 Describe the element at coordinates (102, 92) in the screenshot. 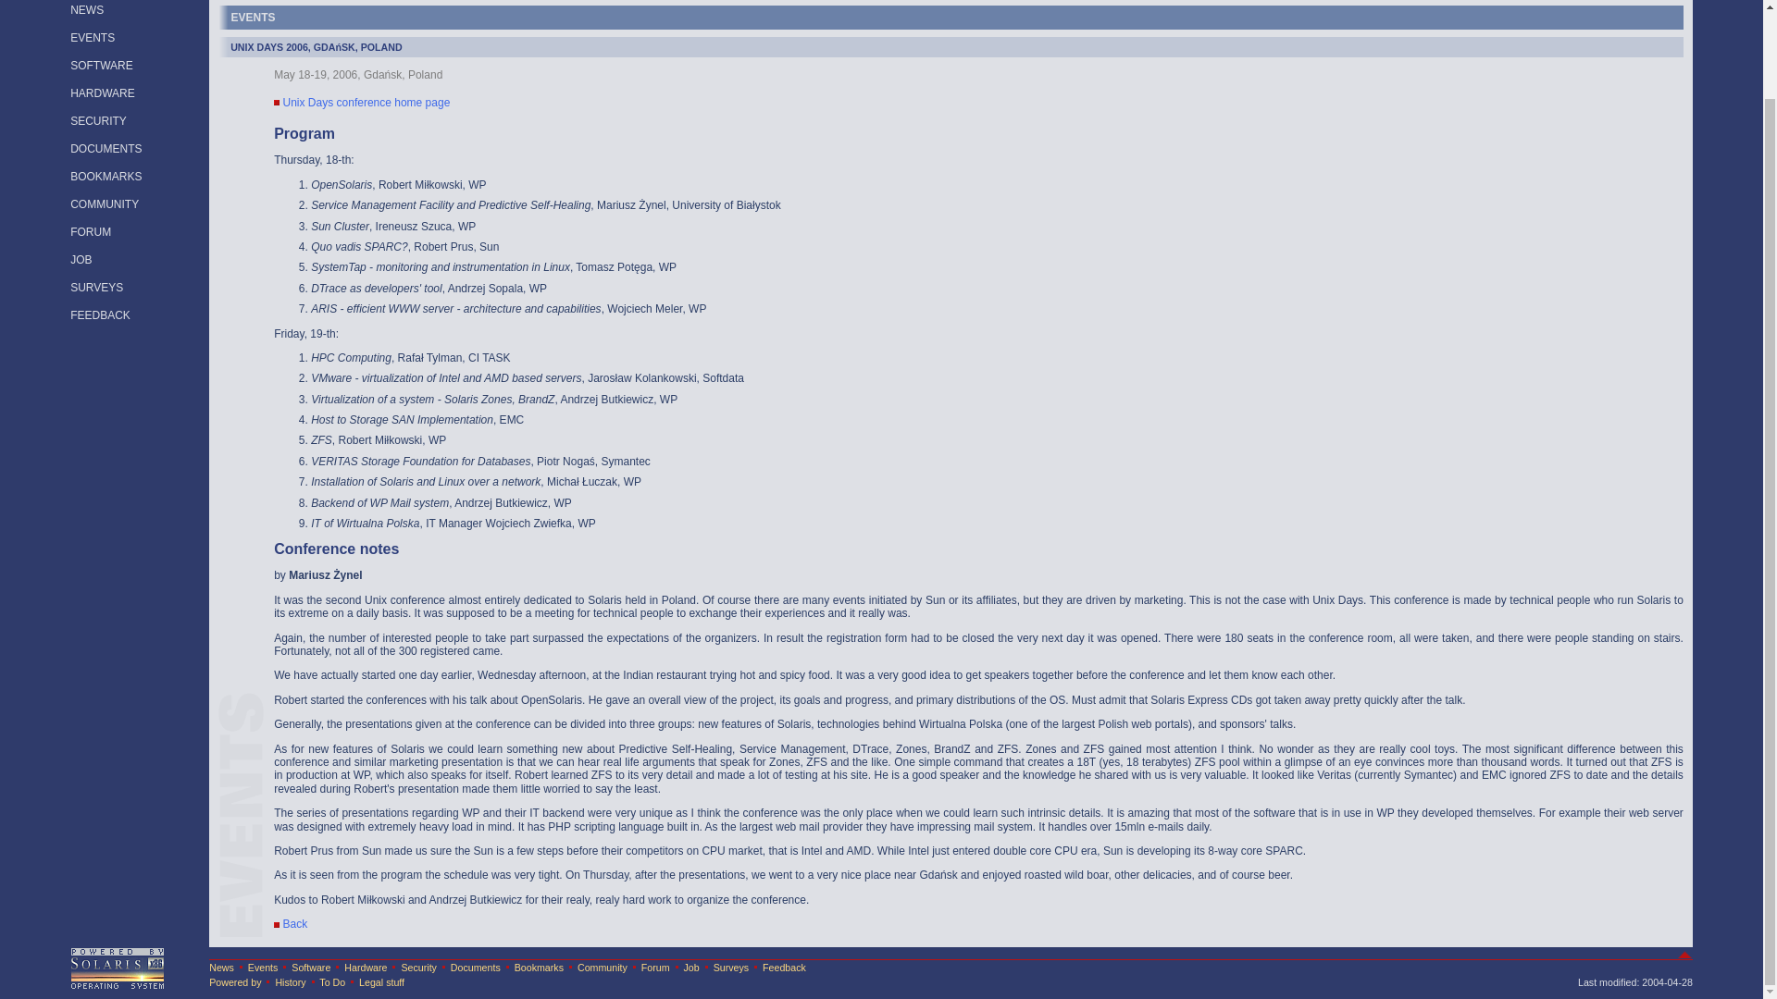

I see `HARDWARE` at that location.